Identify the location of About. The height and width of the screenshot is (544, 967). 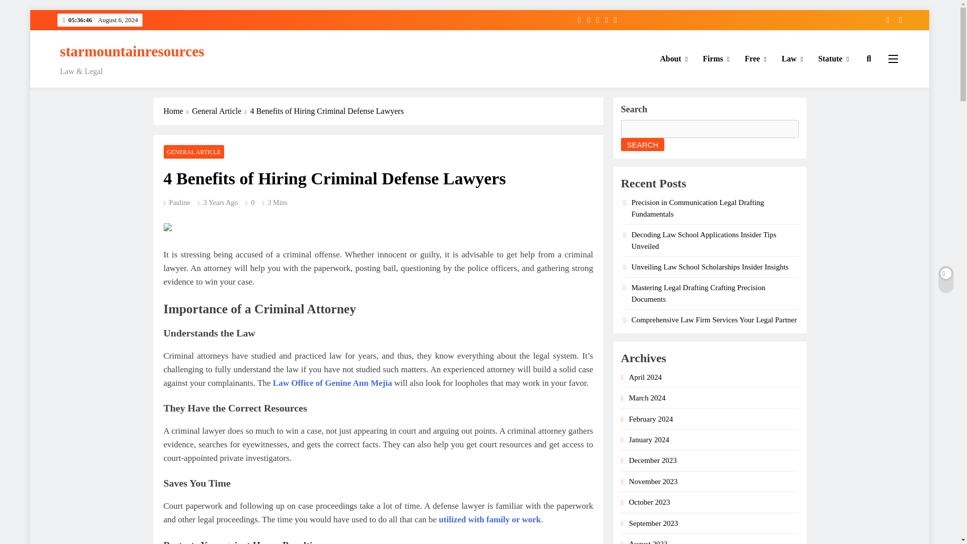
(674, 58).